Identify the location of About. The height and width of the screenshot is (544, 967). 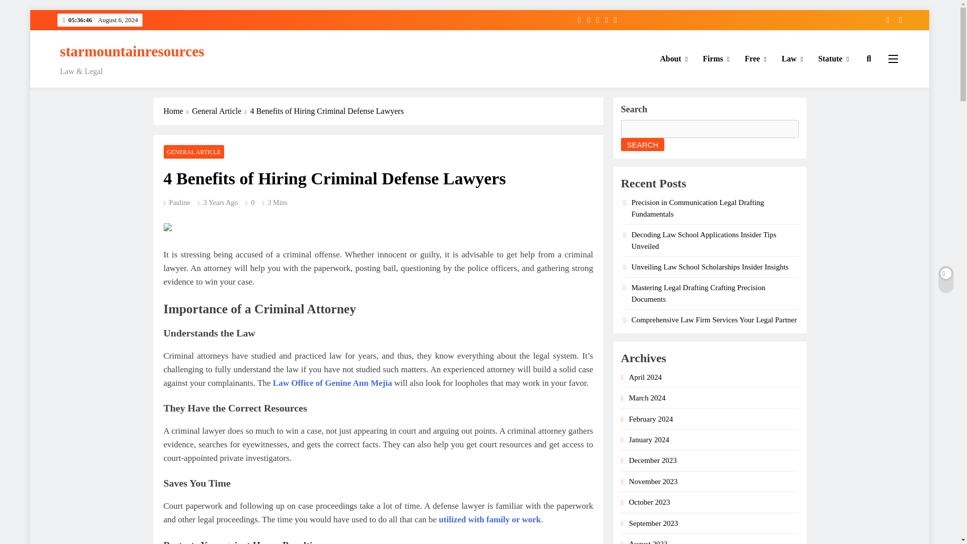
(674, 58).